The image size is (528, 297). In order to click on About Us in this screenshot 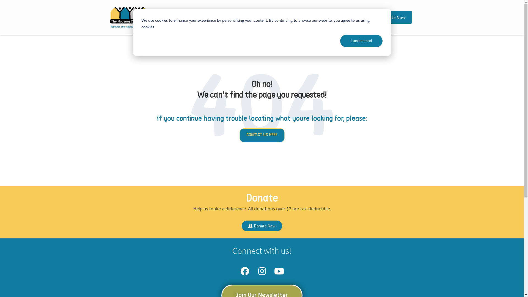, I will do `click(235, 11)`.